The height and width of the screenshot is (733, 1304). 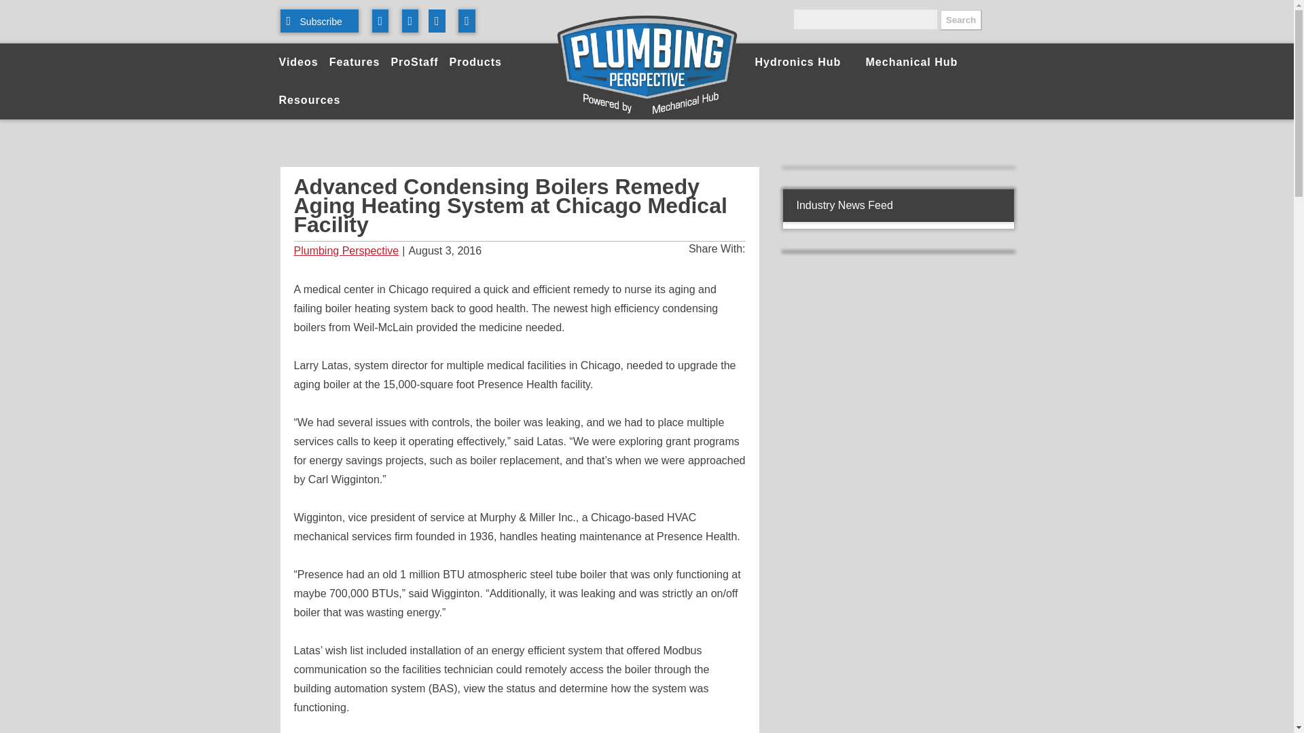 I want to click on Products, so click(x=475, y=62).